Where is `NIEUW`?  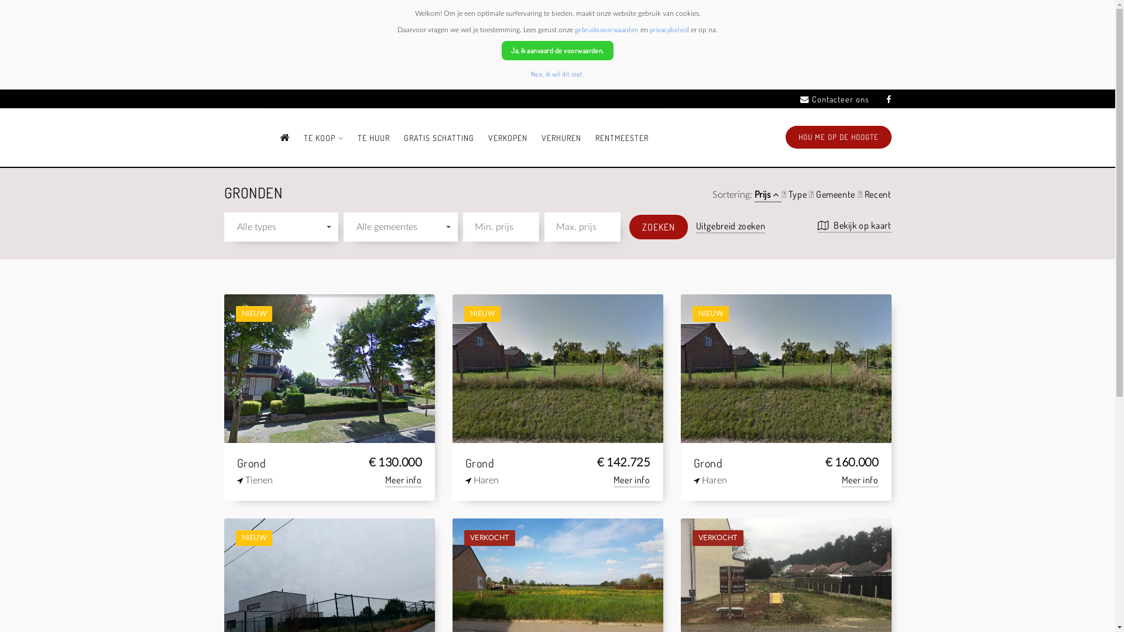
NIEUW is located at coordinates (329, 367).